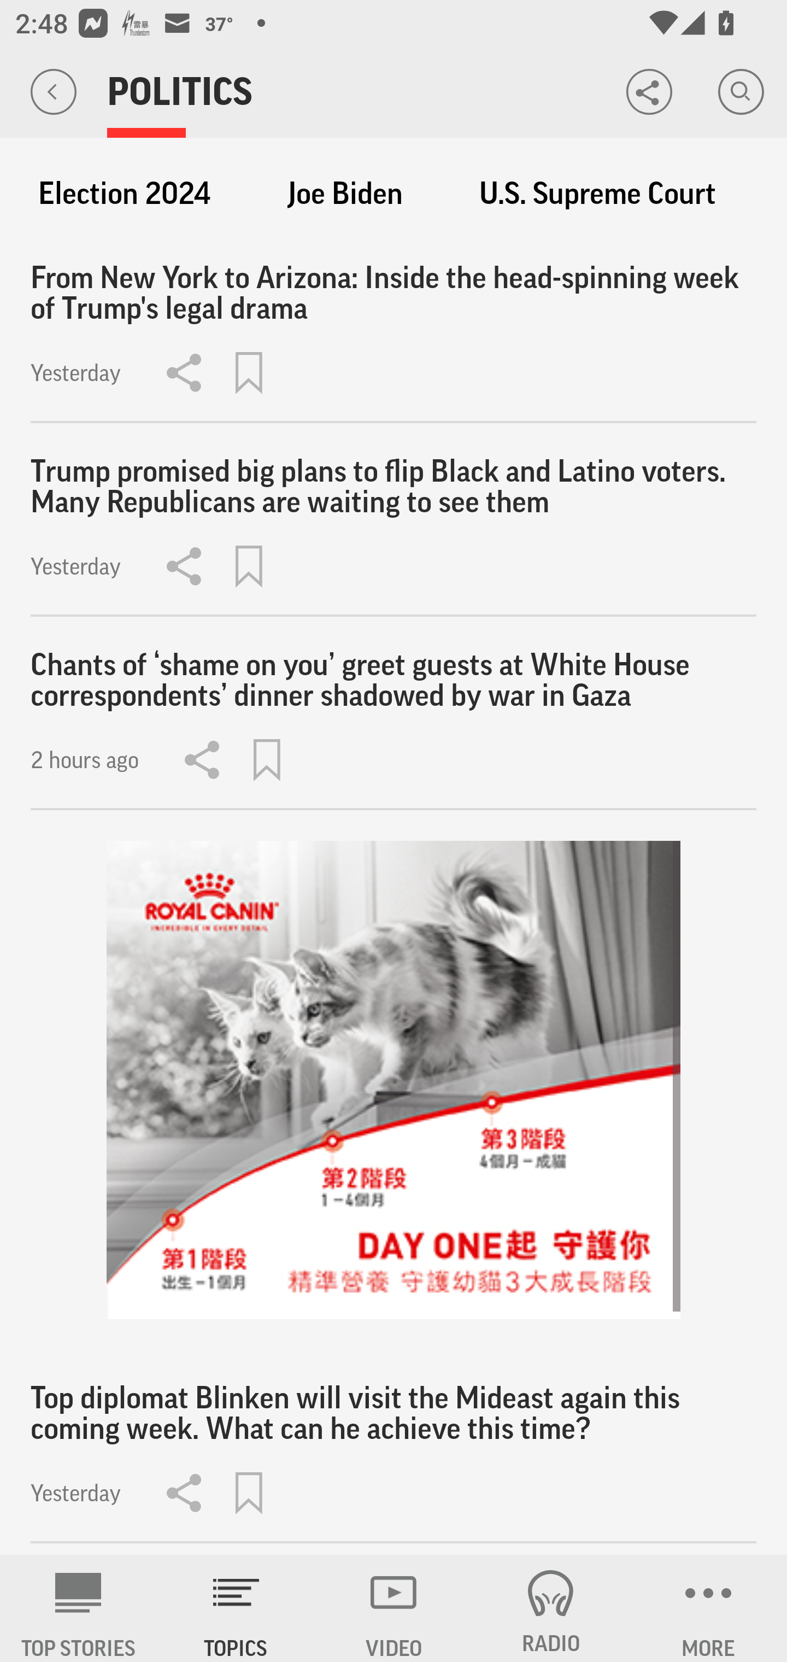 This screenshot has height=1662, width=787. What do you see at coordinates (79, 1608) in the screenshot?
I see `AP News TOP STORIES` at bounding box center [79, 1608].